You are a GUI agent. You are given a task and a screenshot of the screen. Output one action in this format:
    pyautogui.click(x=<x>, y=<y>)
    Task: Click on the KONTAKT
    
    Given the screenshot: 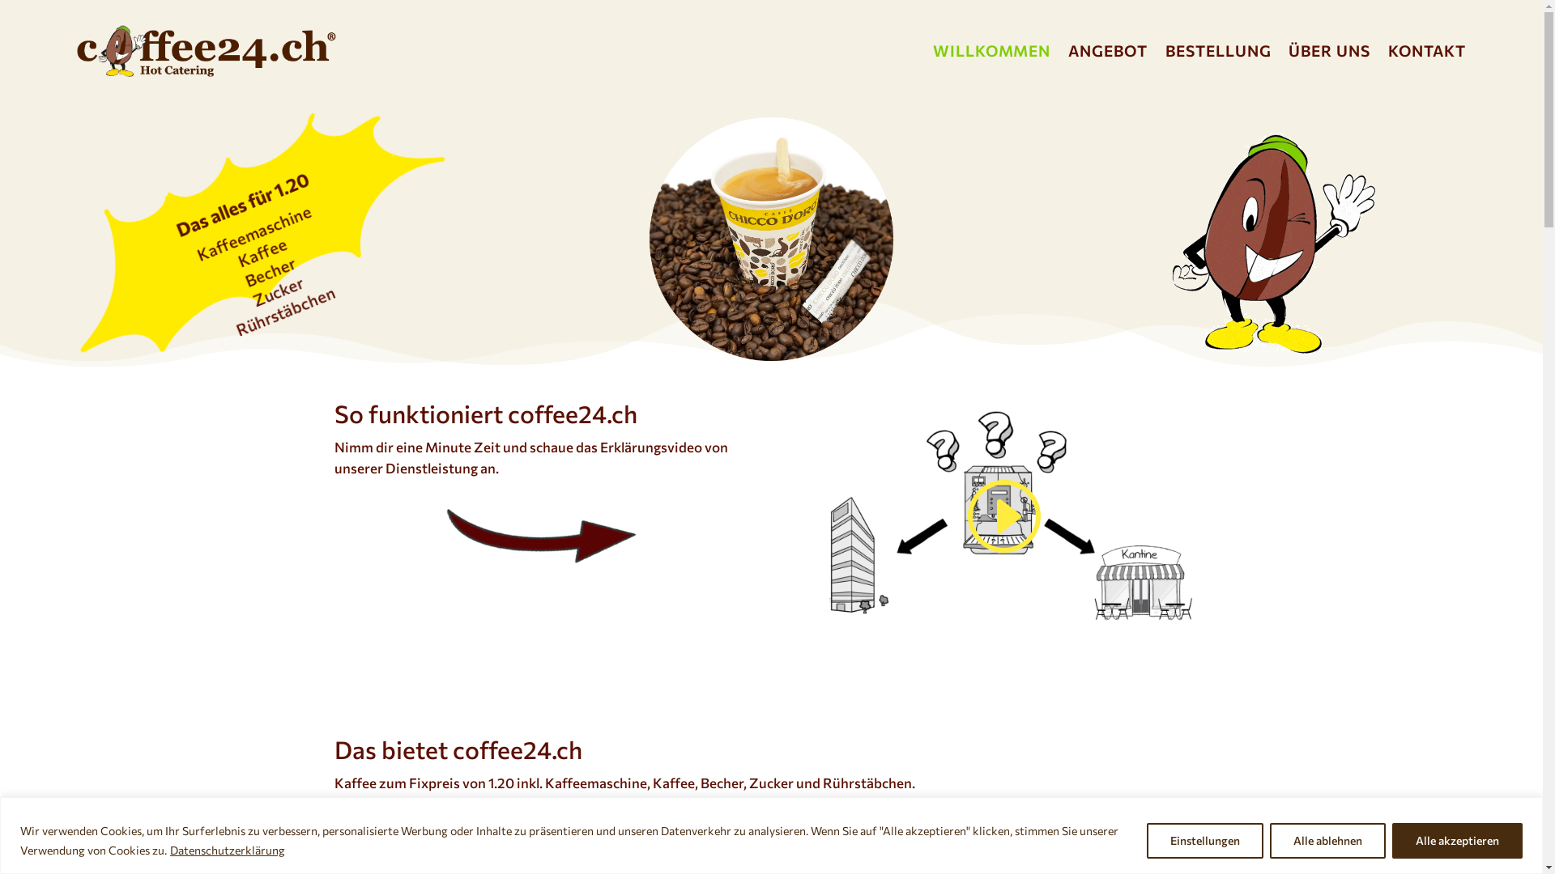 What is the action you would take?
    pyautogui.click(x=1427, y=51)
    